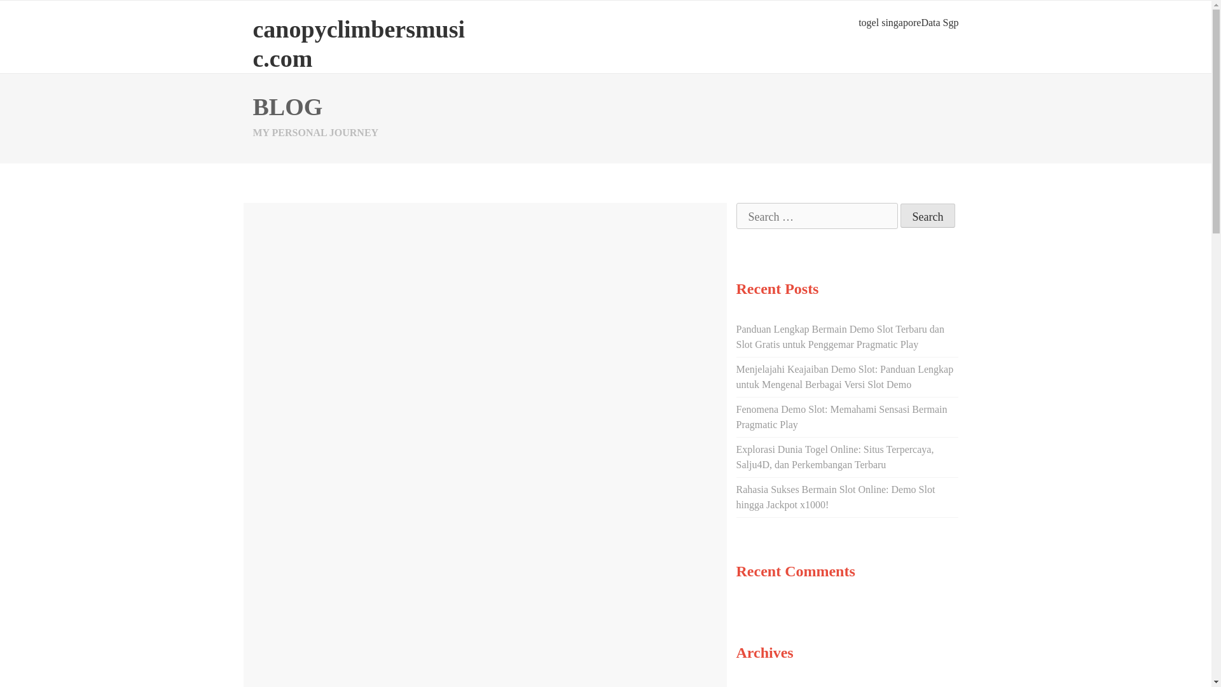 This screenshot has width=1221, height=687. I want to click on Search, so click(928, 215).